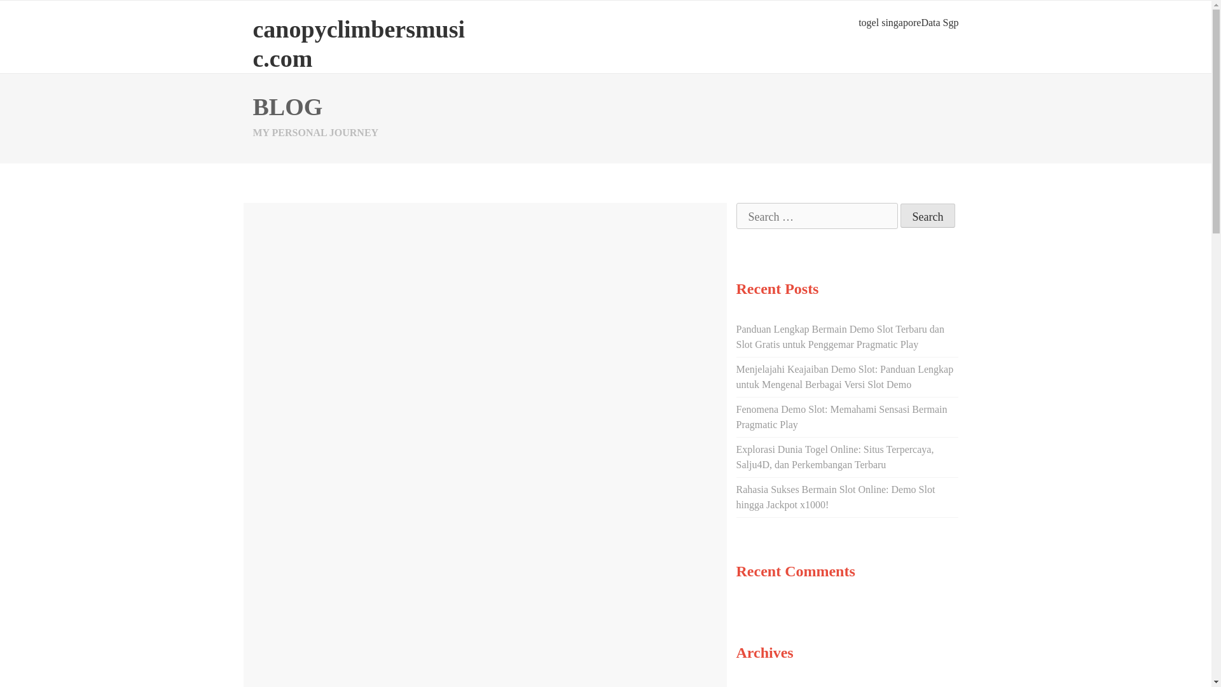 This screenshot has width=1221, height=687. I want to click on Search, so click(928, 215).